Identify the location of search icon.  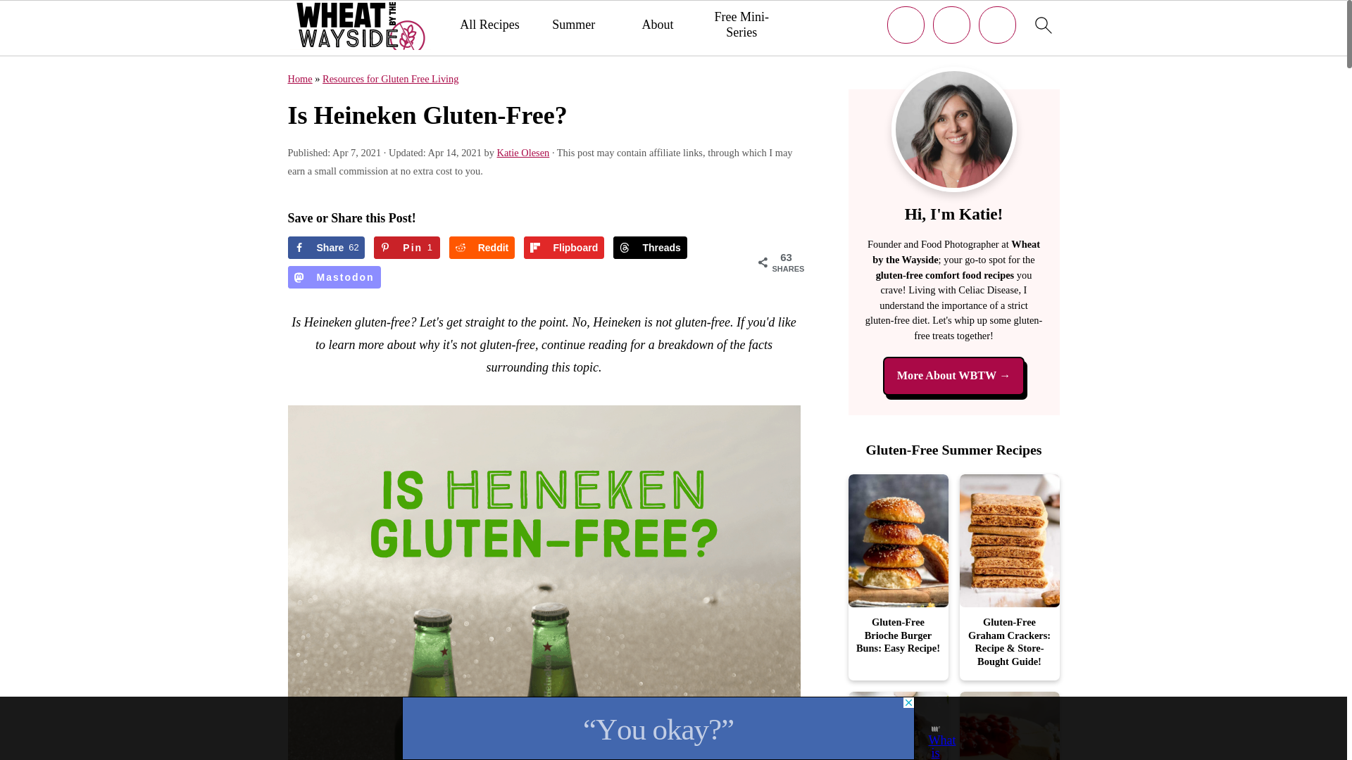
(390, 78).